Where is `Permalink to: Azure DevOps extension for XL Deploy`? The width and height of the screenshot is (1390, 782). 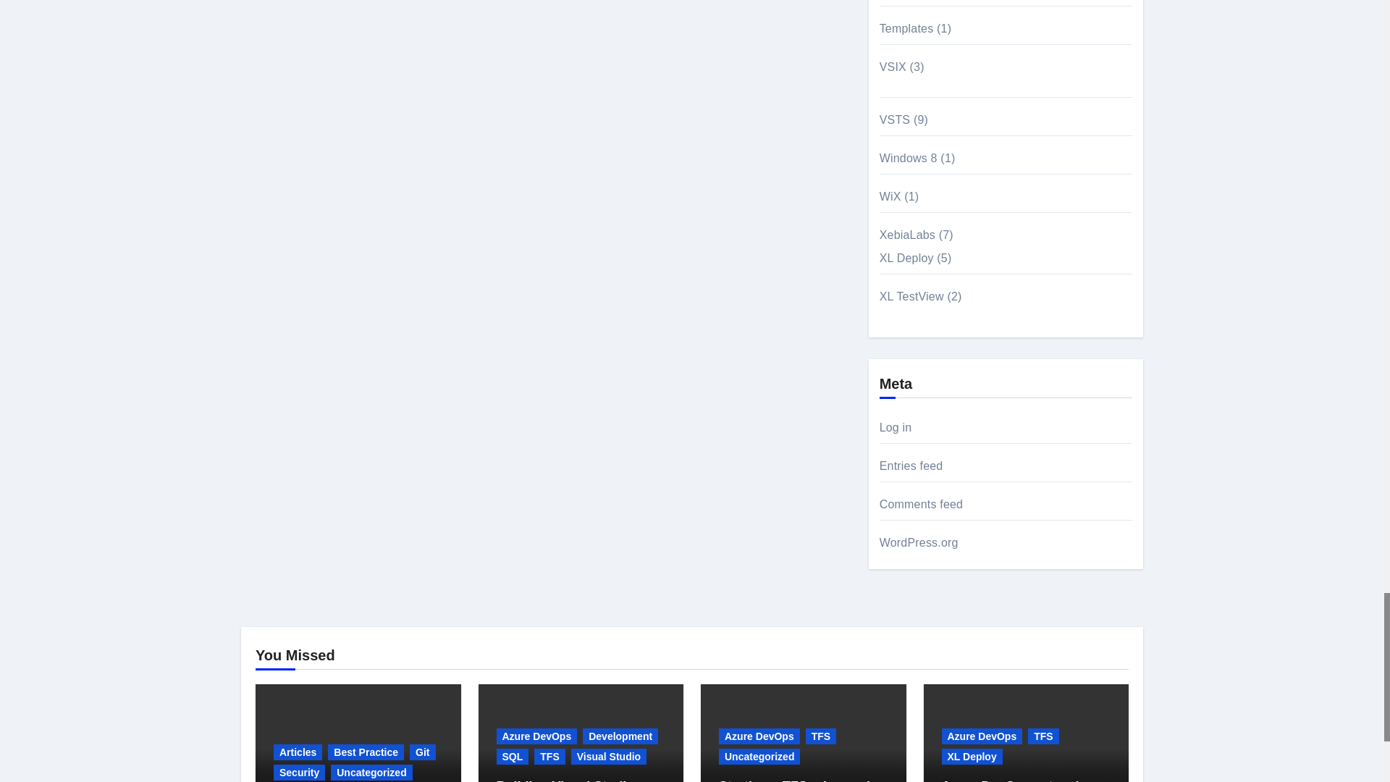 Permalink to: Azure DevOps extension for XL Deploy is located at coordinates (1018, 781).